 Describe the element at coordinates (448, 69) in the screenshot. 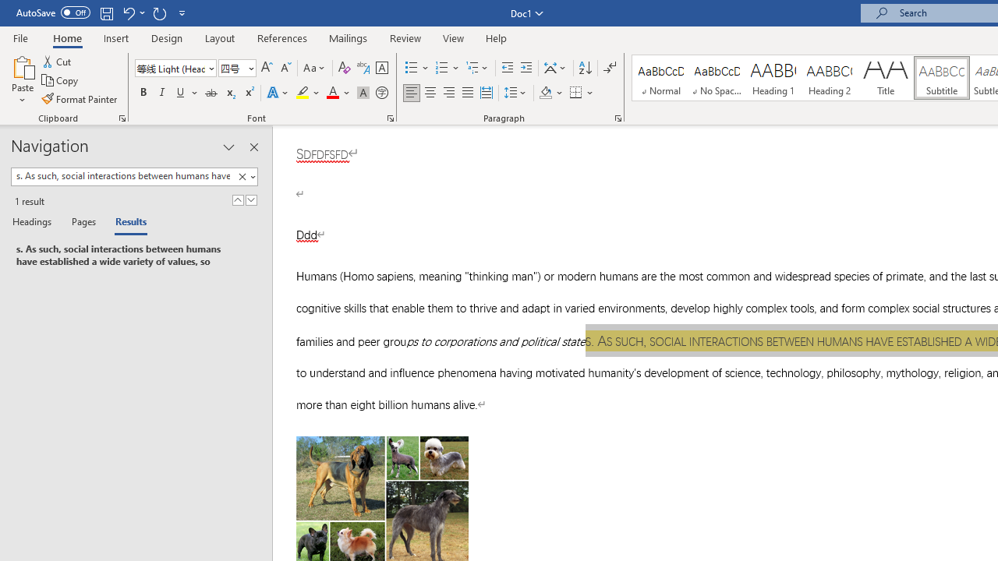

I see `Numbering` at that location.